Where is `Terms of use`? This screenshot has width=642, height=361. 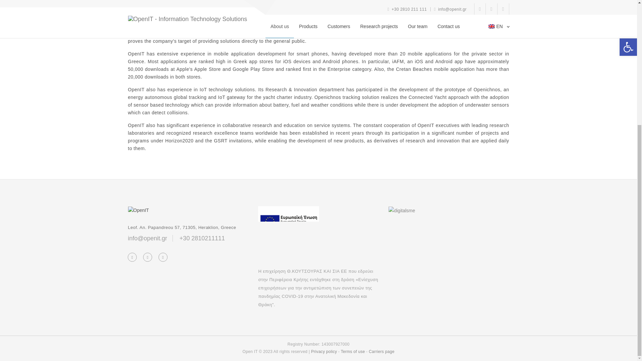 Terms of use is located at coordinates (352, 352).